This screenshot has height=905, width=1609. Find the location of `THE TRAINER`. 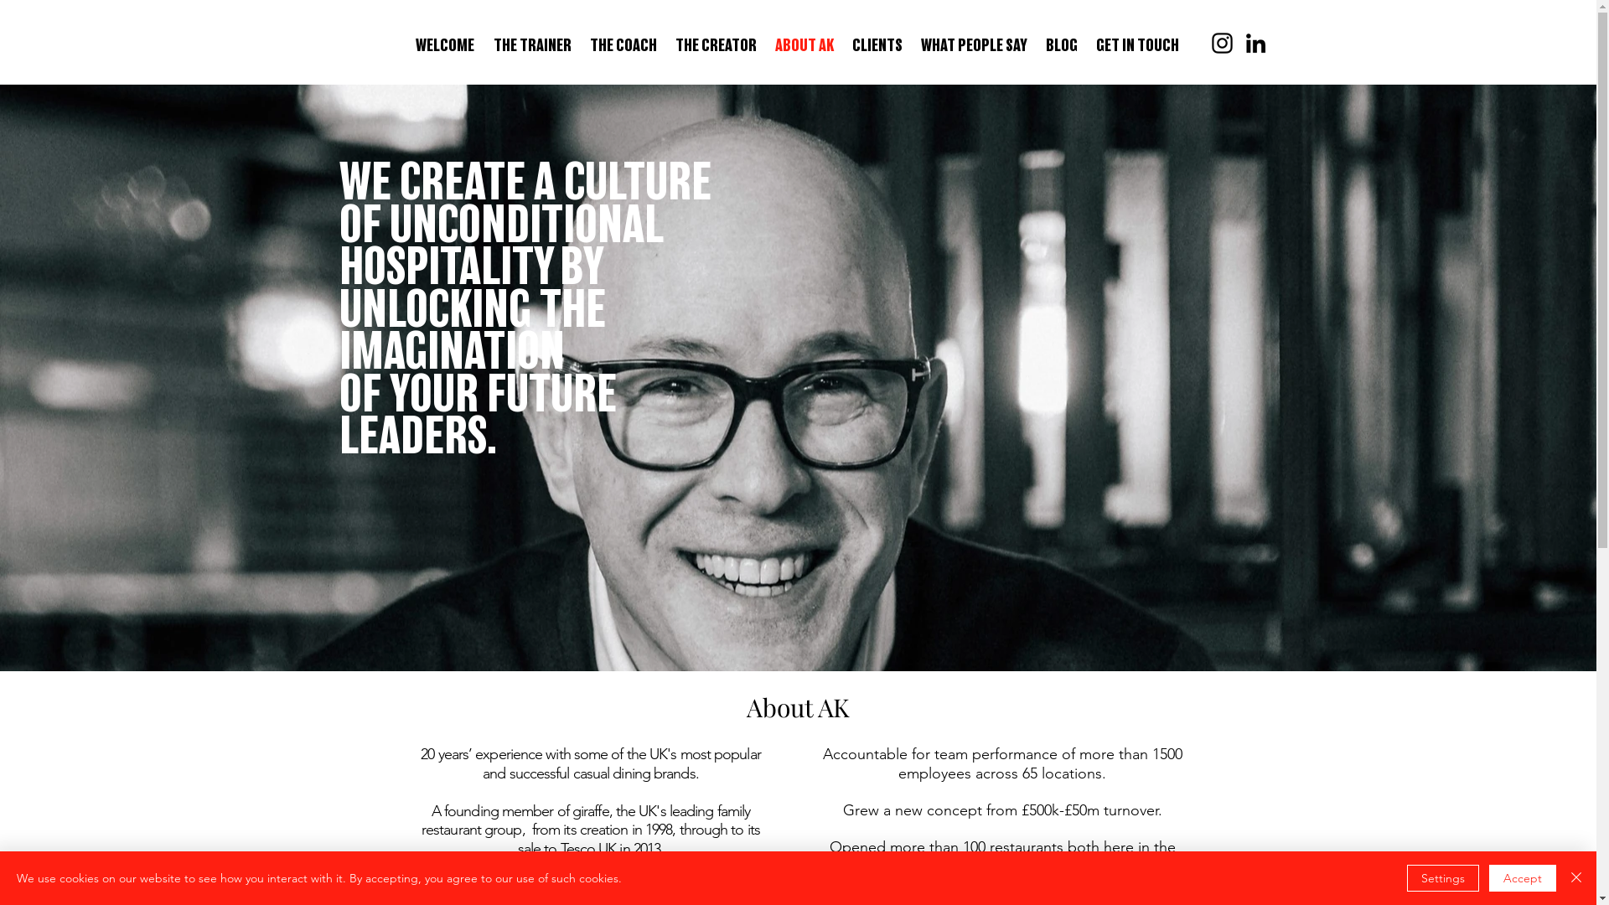

THE TRAINER is located at coordinates (533, 46).